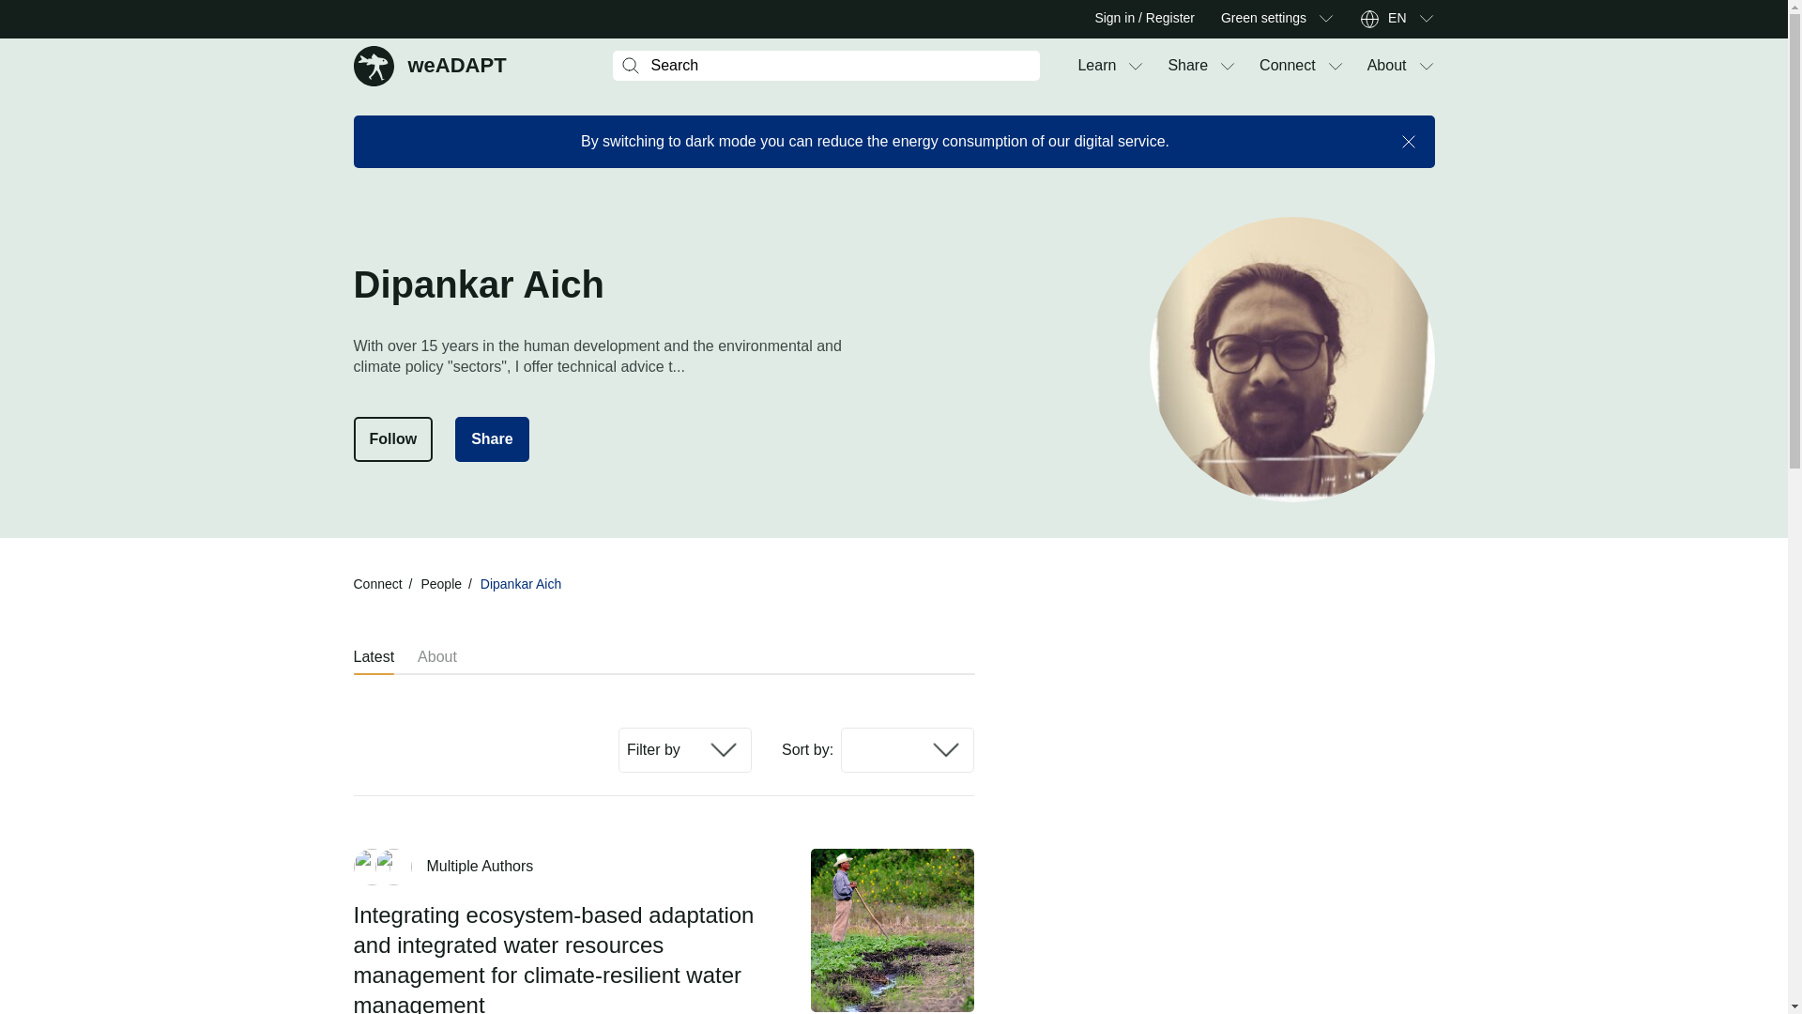  What do you see at coordinates (1288, 66) in the screenshot?
I see `Connect` at bounding box center [1288, 66].